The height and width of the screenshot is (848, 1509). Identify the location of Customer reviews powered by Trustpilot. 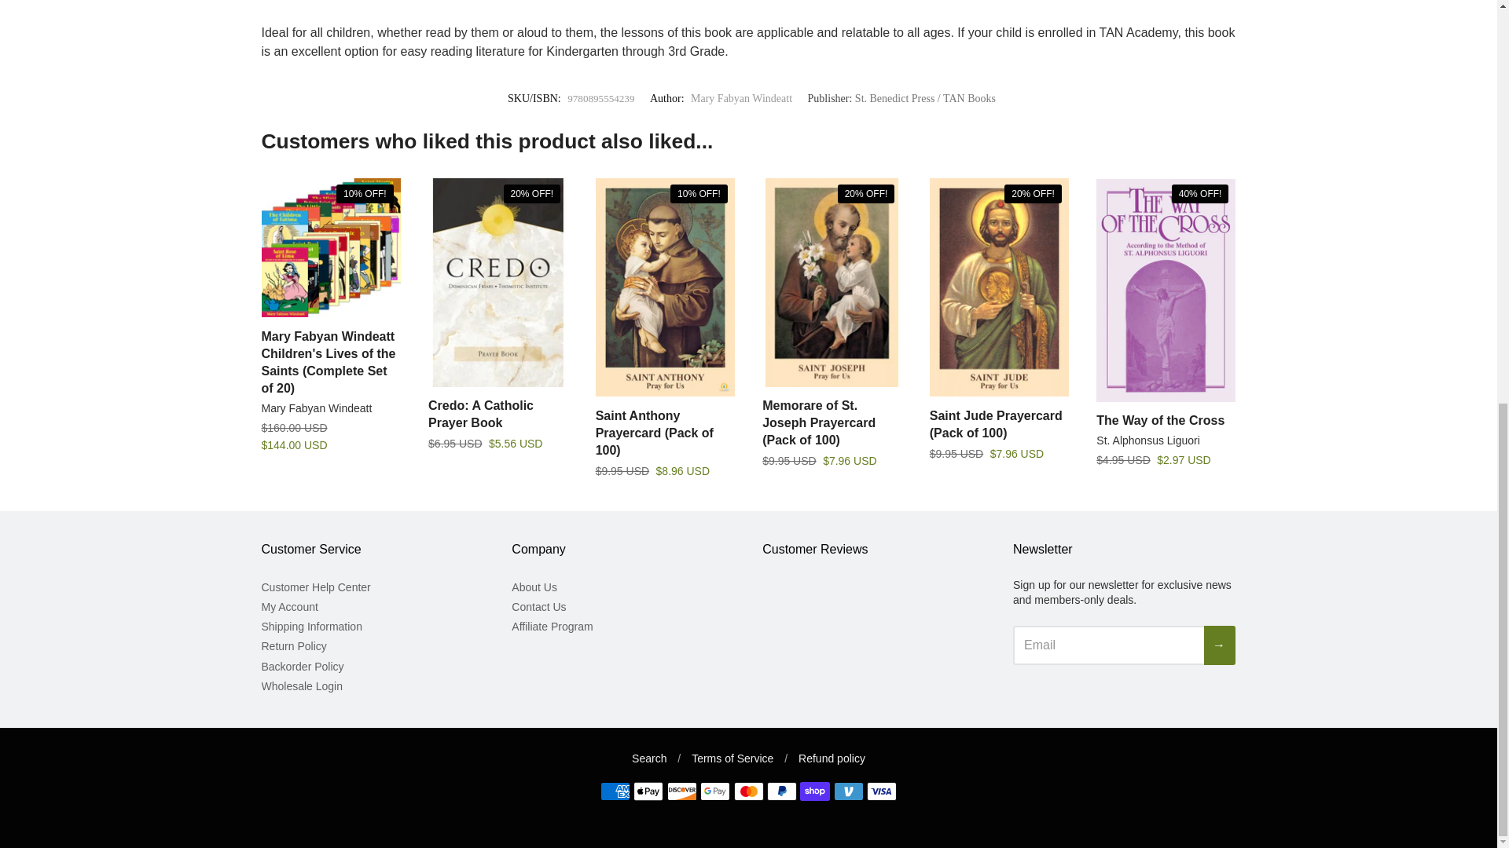
(846, 636).